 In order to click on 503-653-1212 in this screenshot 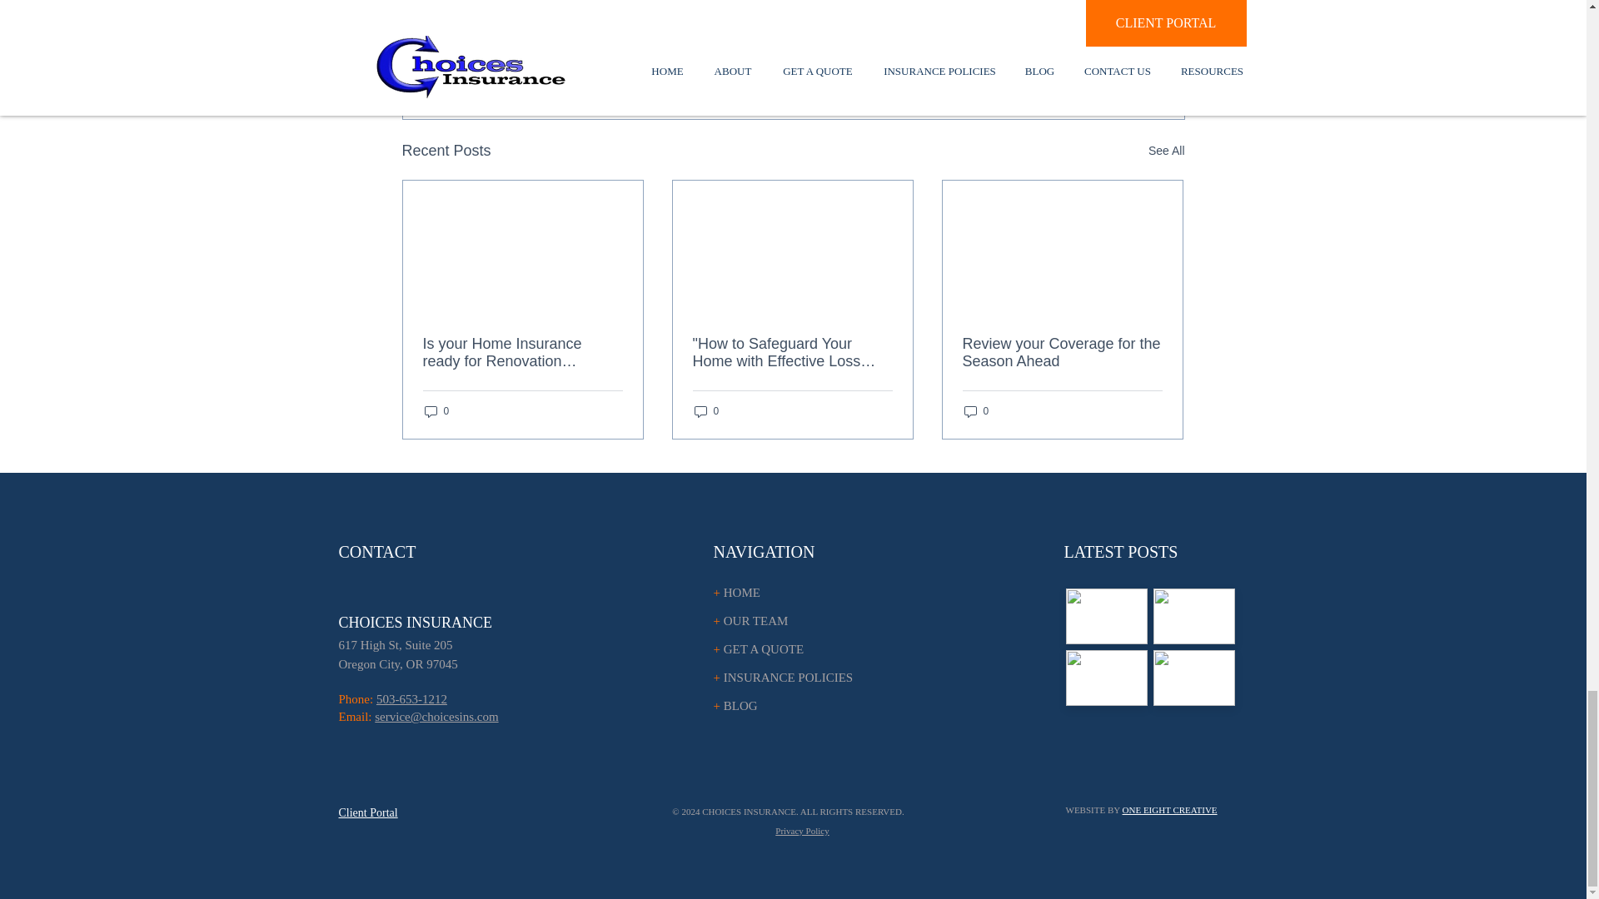, I will do `click(411, 698)`.